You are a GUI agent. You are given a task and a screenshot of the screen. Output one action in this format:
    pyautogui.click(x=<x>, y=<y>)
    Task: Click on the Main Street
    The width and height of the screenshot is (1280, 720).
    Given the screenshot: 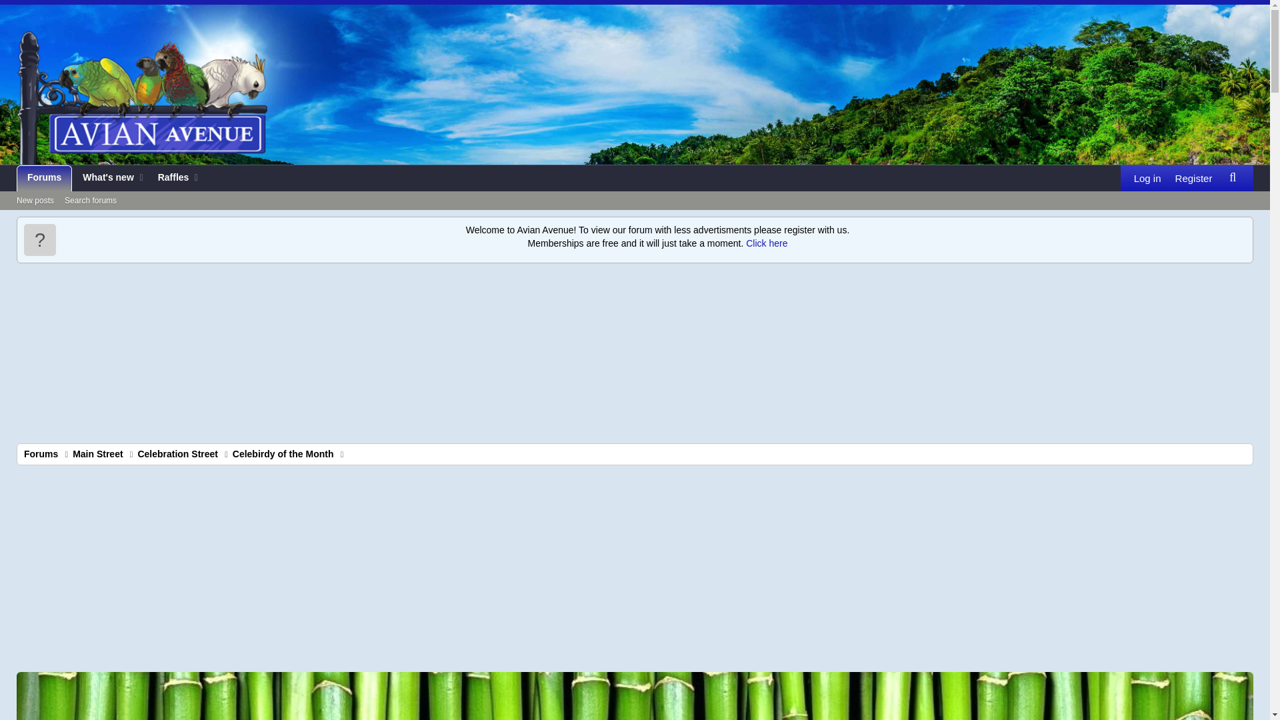 What is the action you would take?
    pyautogui.click(x=1232, y=177)
    